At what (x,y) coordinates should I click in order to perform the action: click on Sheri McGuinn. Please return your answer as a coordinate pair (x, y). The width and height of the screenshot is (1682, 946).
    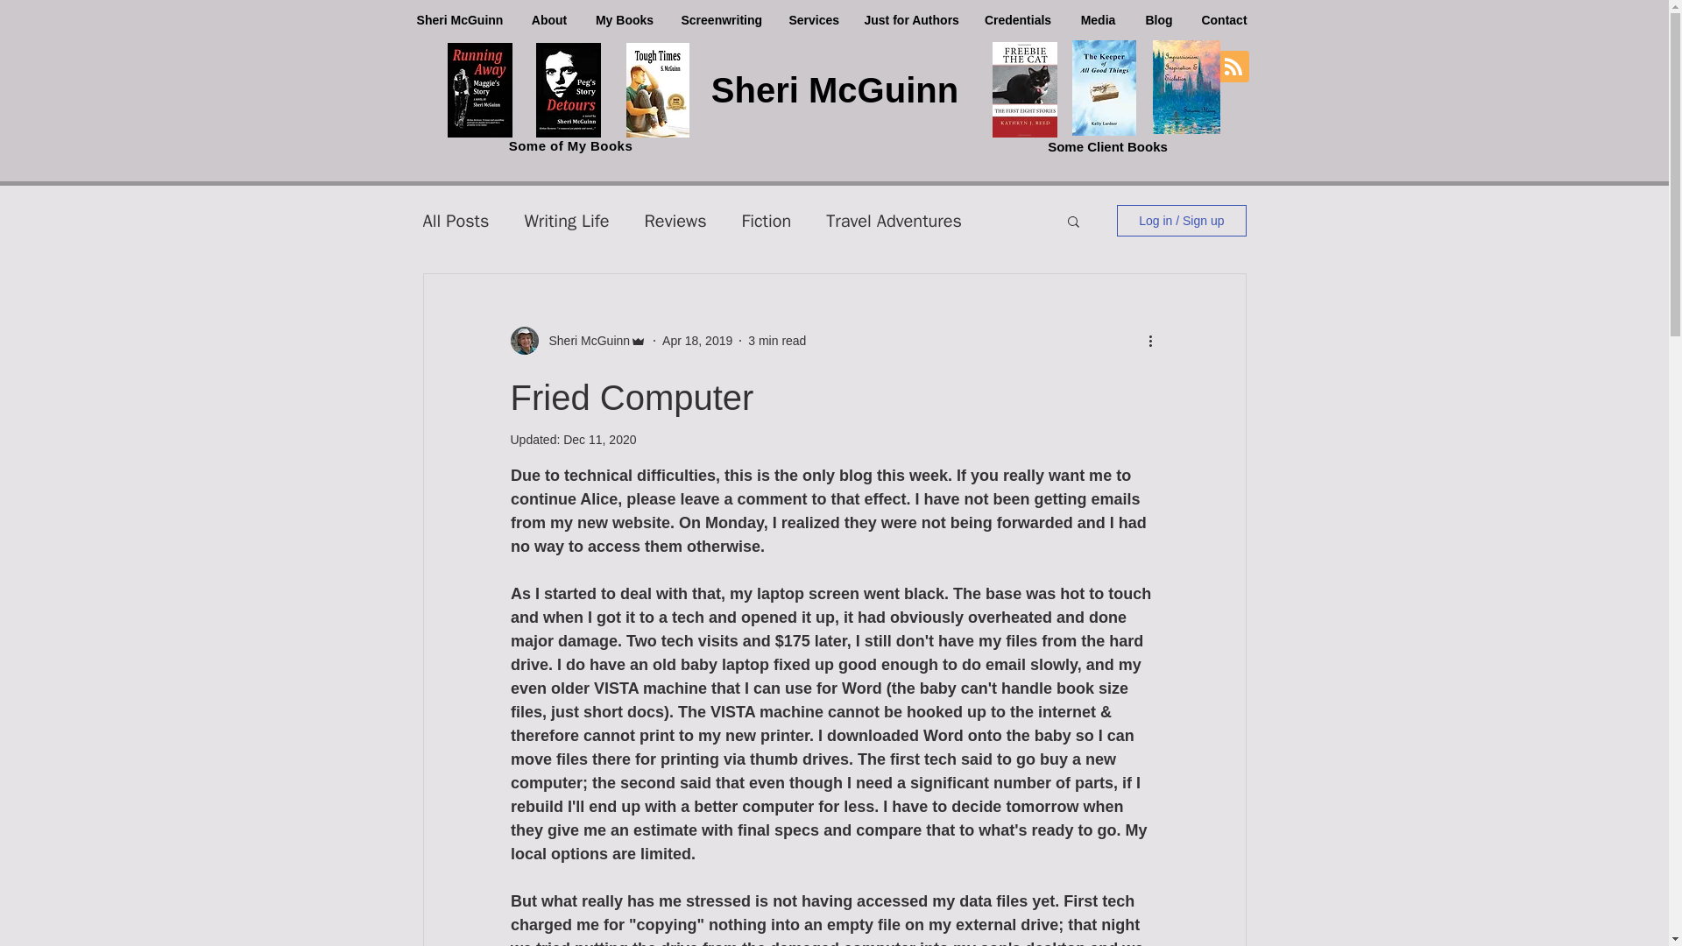
    Looking at the image, I should click on (583, 340).